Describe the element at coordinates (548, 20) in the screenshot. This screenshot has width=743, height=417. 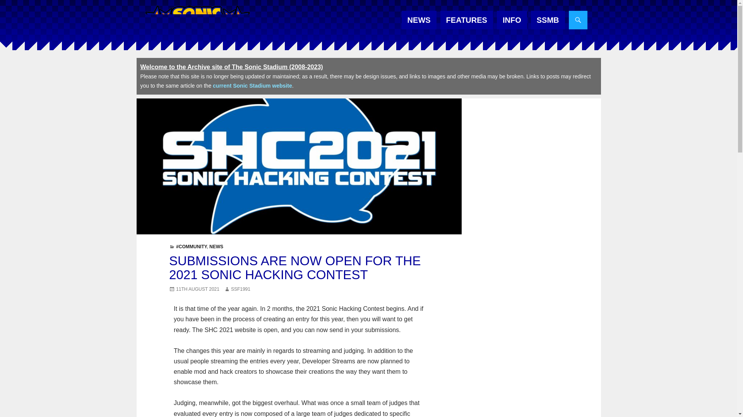
I see `SSMB` at that location.